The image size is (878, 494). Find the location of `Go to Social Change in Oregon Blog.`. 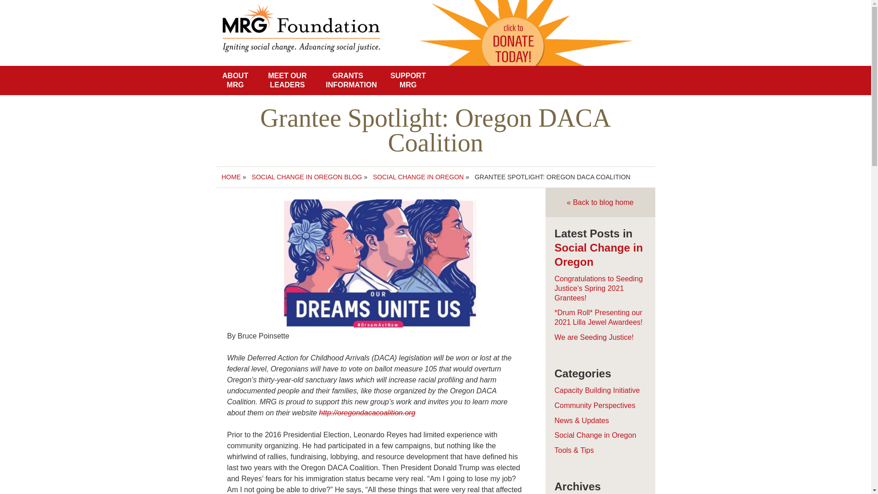

Go to Social Change in Oregon Blog. is located at coordinates (306, 177).